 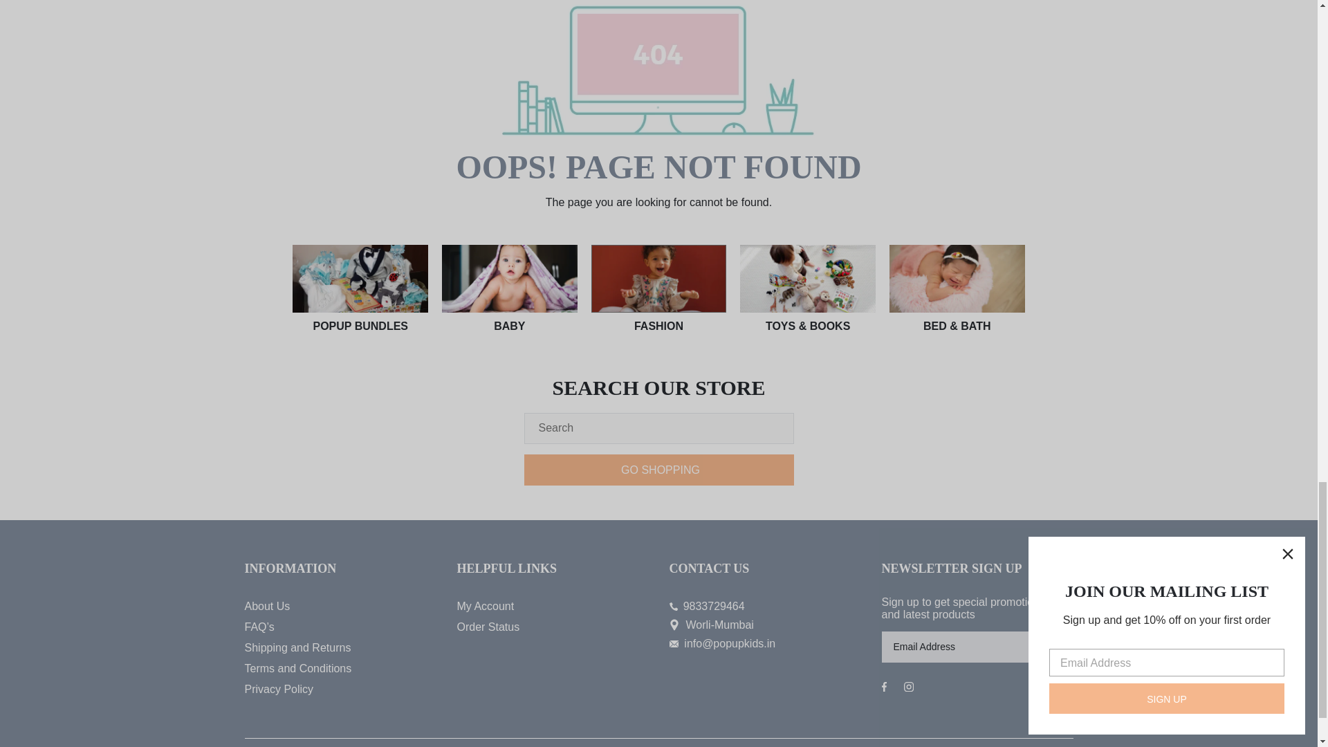 What do you see at coordinates (340, 689) in the screenshot?
I see `Privacy Policy` at bounding box center [340, 689].